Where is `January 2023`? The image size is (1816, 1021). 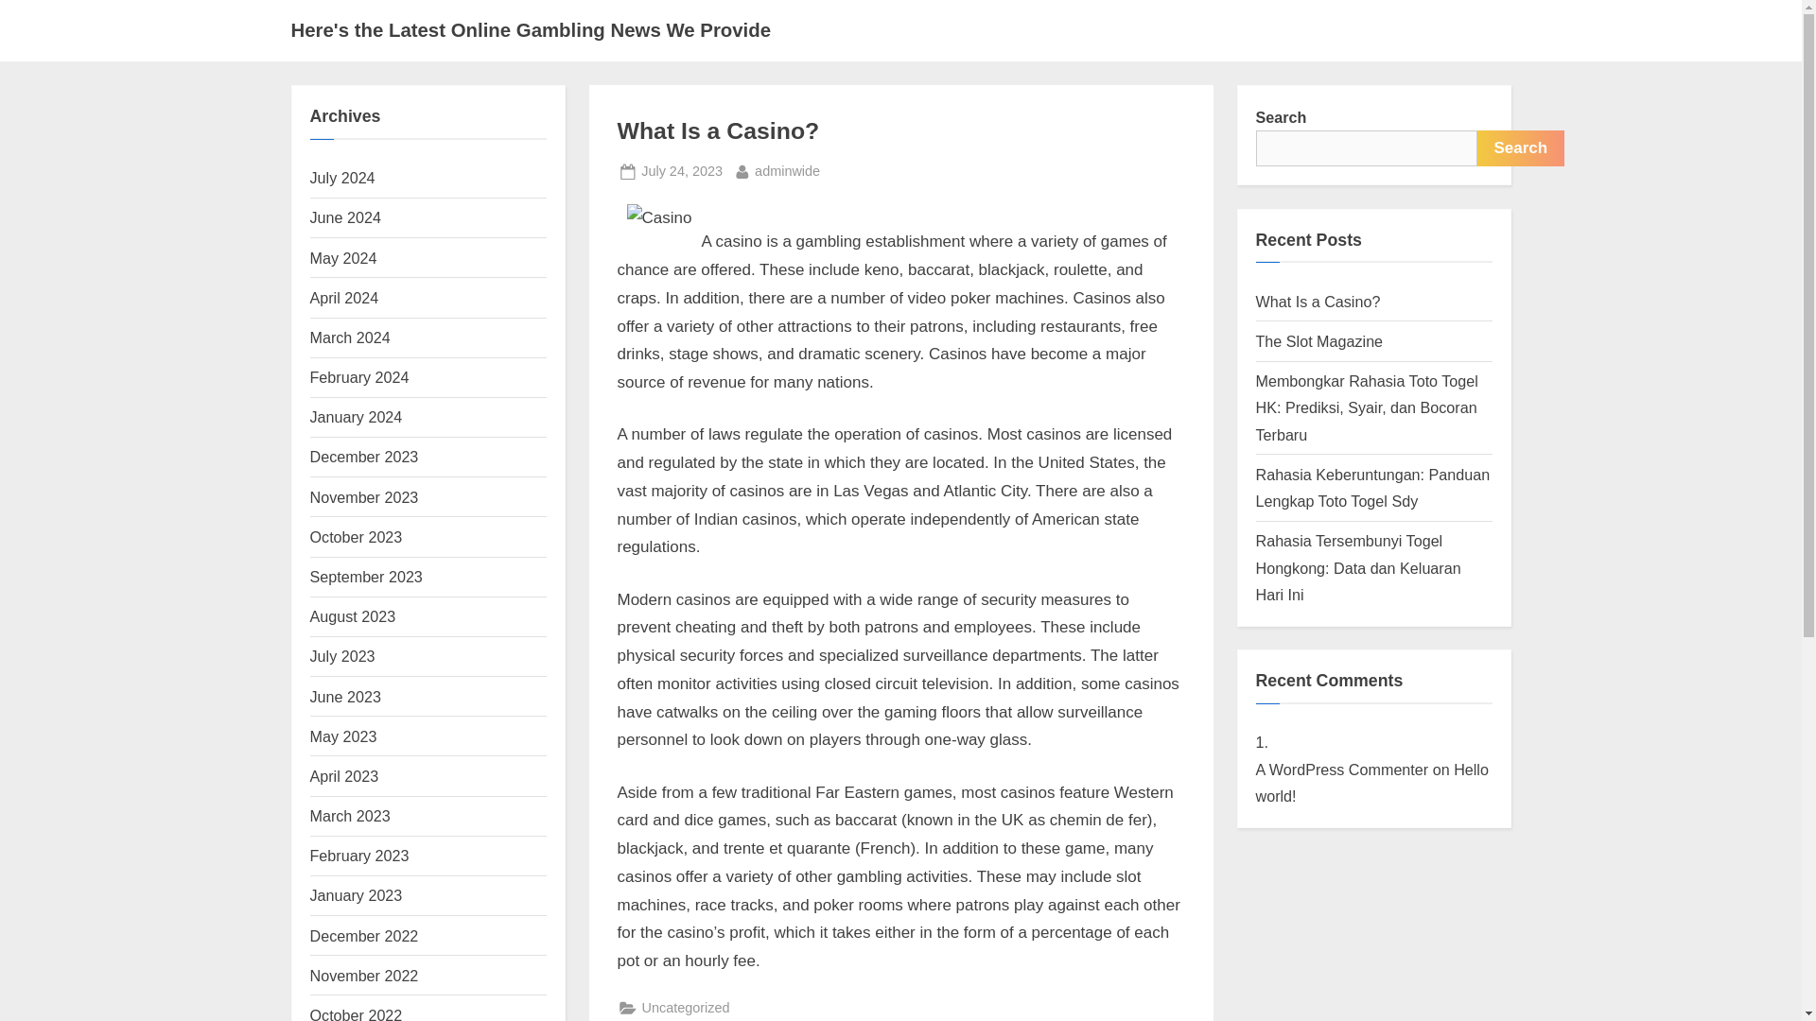
January 2023 is located at coordinates (357, 1013).